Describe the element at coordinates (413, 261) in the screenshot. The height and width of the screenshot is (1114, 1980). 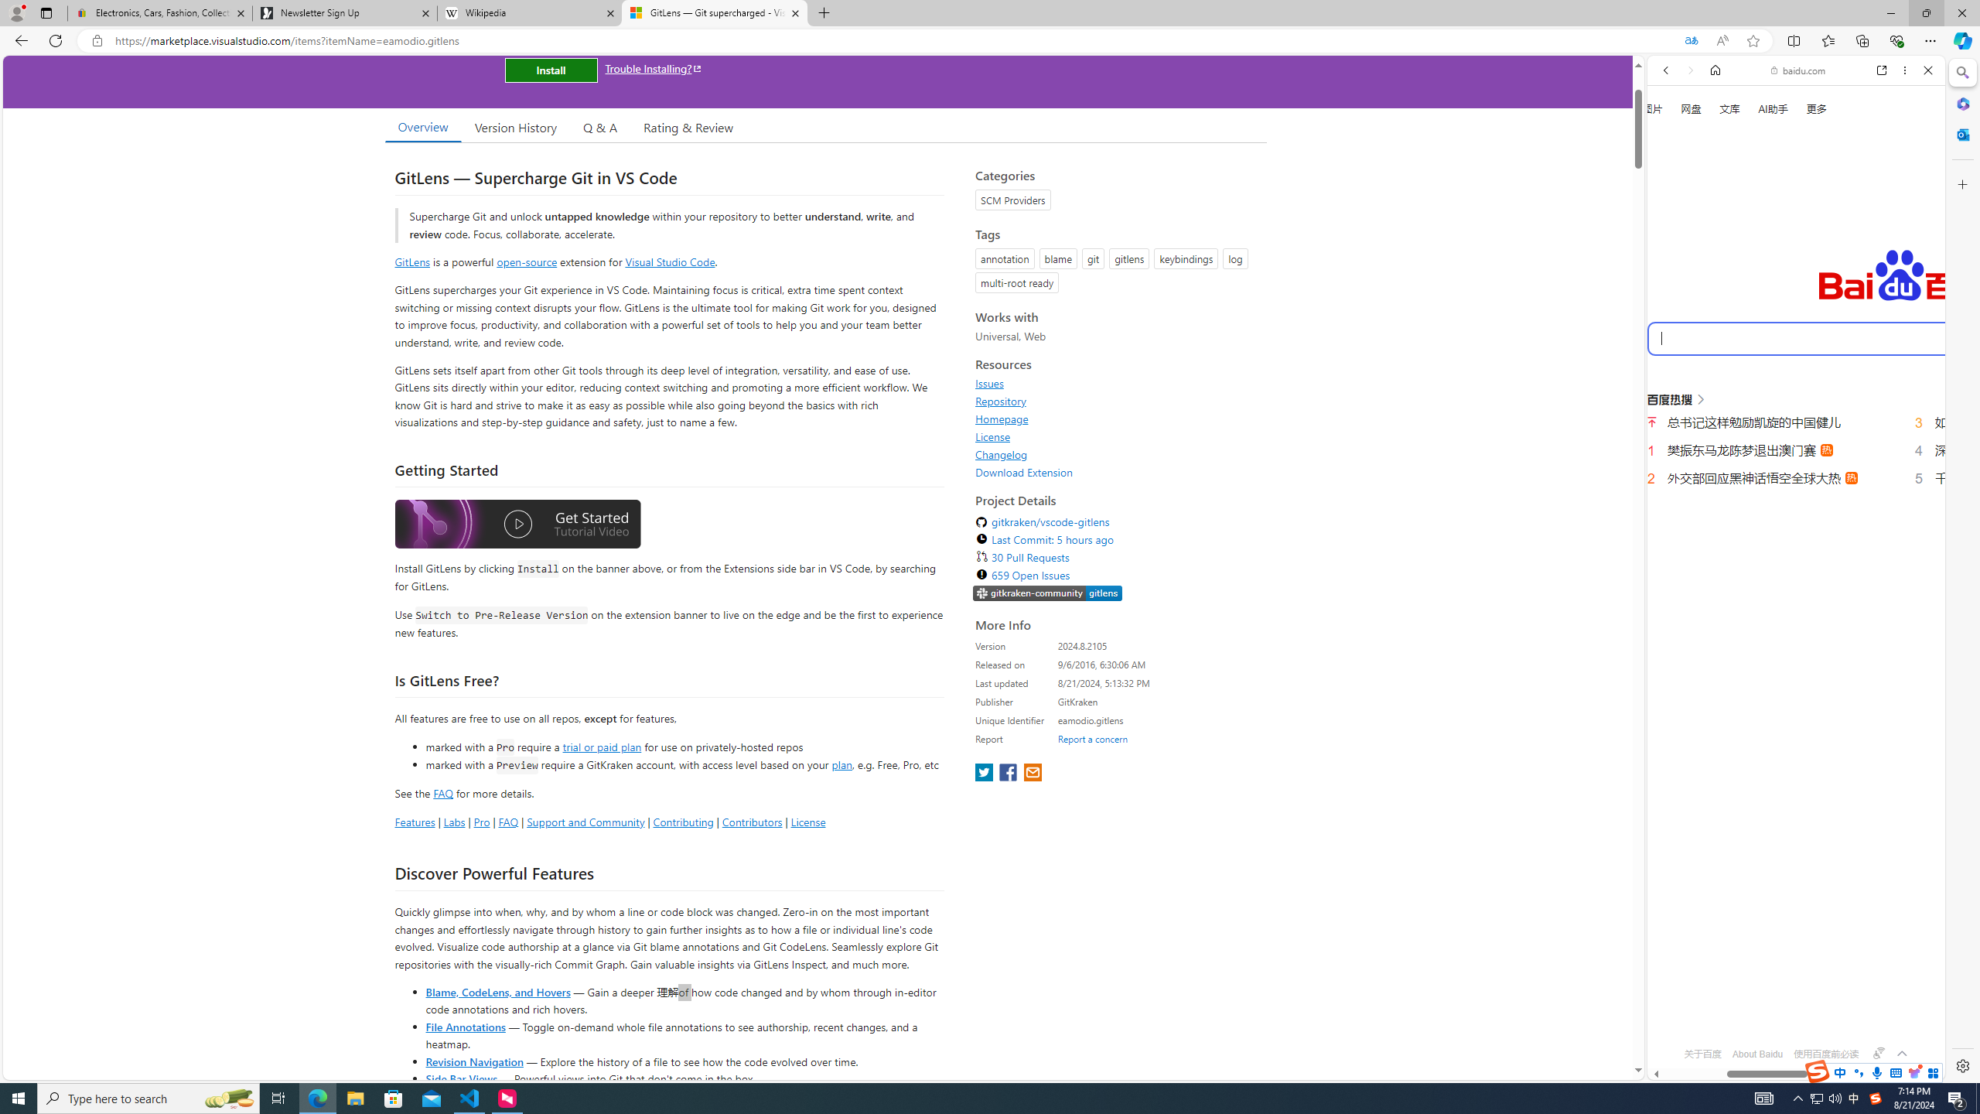
I see `GitLens` at that location.